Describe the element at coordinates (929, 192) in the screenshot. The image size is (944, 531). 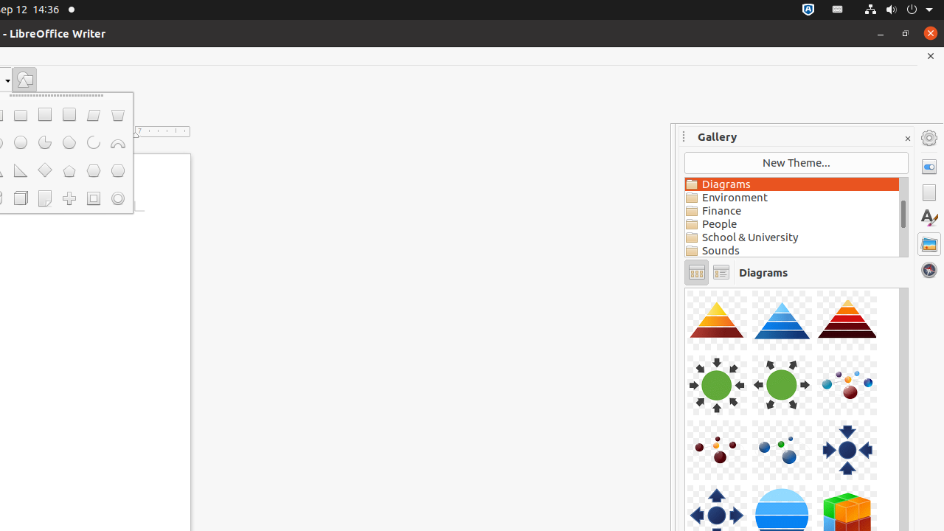
I see `Page` at that location.